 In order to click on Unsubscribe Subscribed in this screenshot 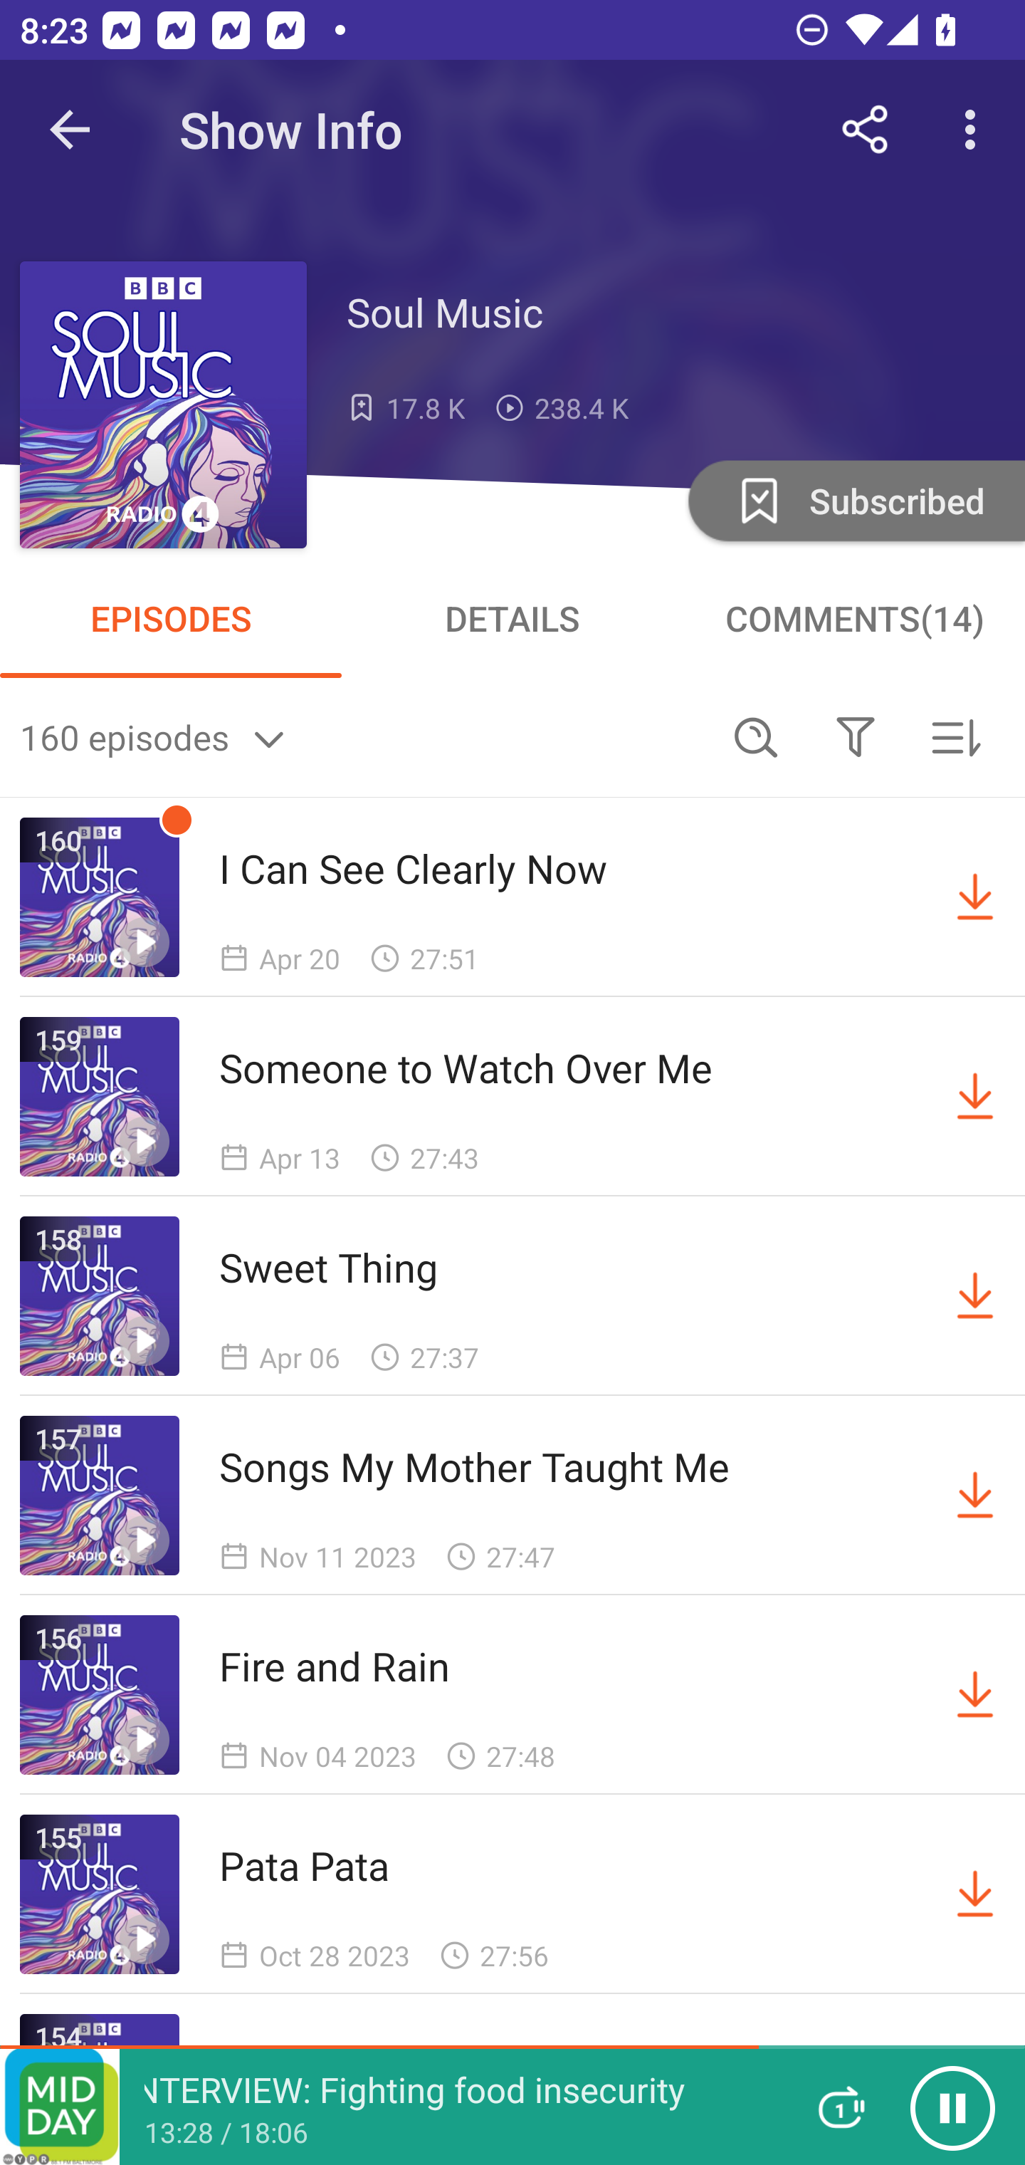, I will do `click(854, 500)`.